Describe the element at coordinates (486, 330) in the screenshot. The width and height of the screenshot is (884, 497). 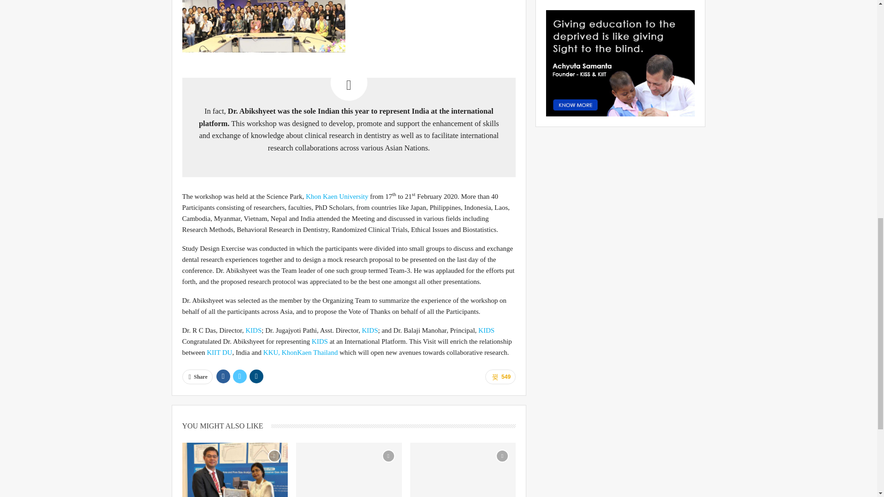
I see `KIDS` at that location.